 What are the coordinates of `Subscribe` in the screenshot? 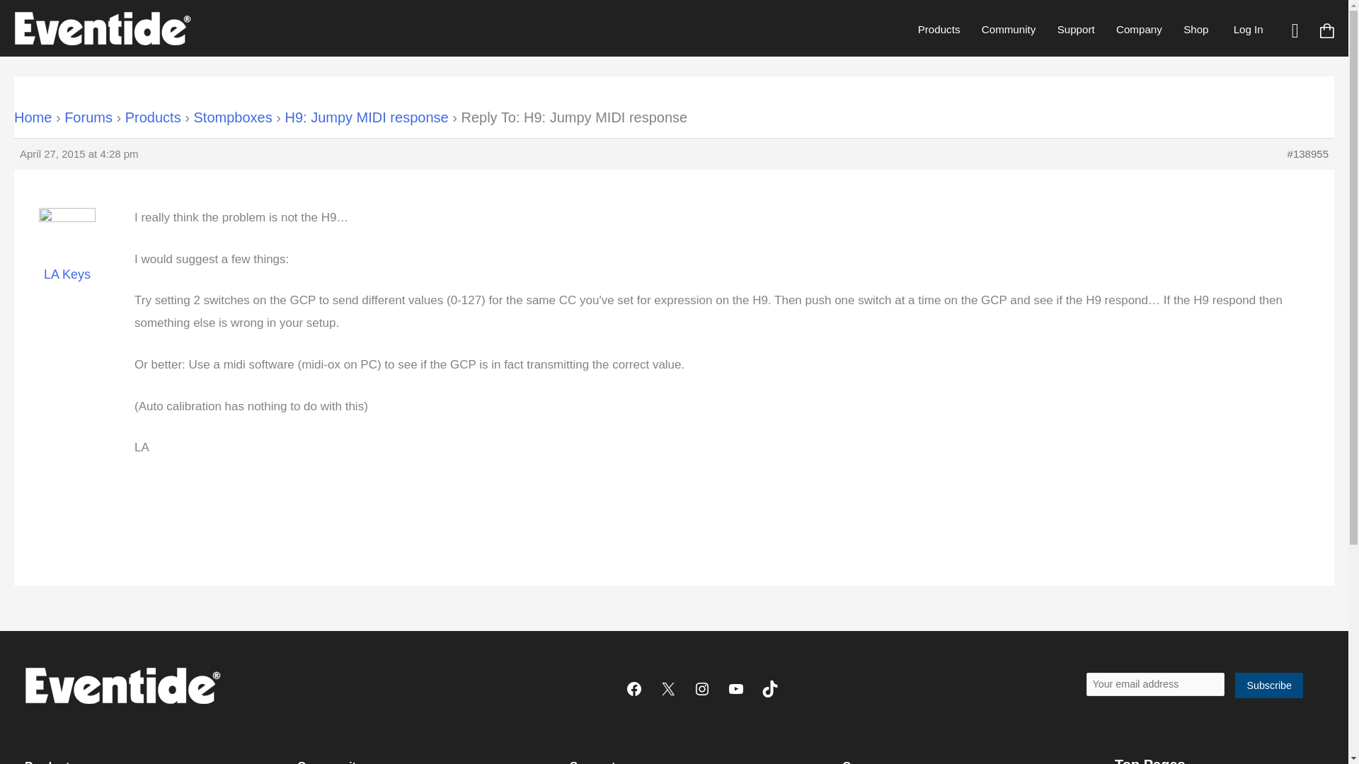 It's located at (1269, 686).